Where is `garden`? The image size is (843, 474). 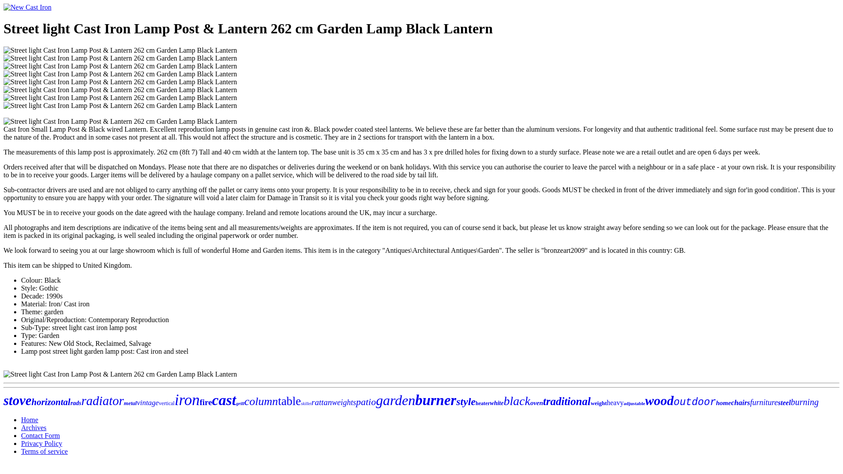 garden is located at coordinates (395, 400).